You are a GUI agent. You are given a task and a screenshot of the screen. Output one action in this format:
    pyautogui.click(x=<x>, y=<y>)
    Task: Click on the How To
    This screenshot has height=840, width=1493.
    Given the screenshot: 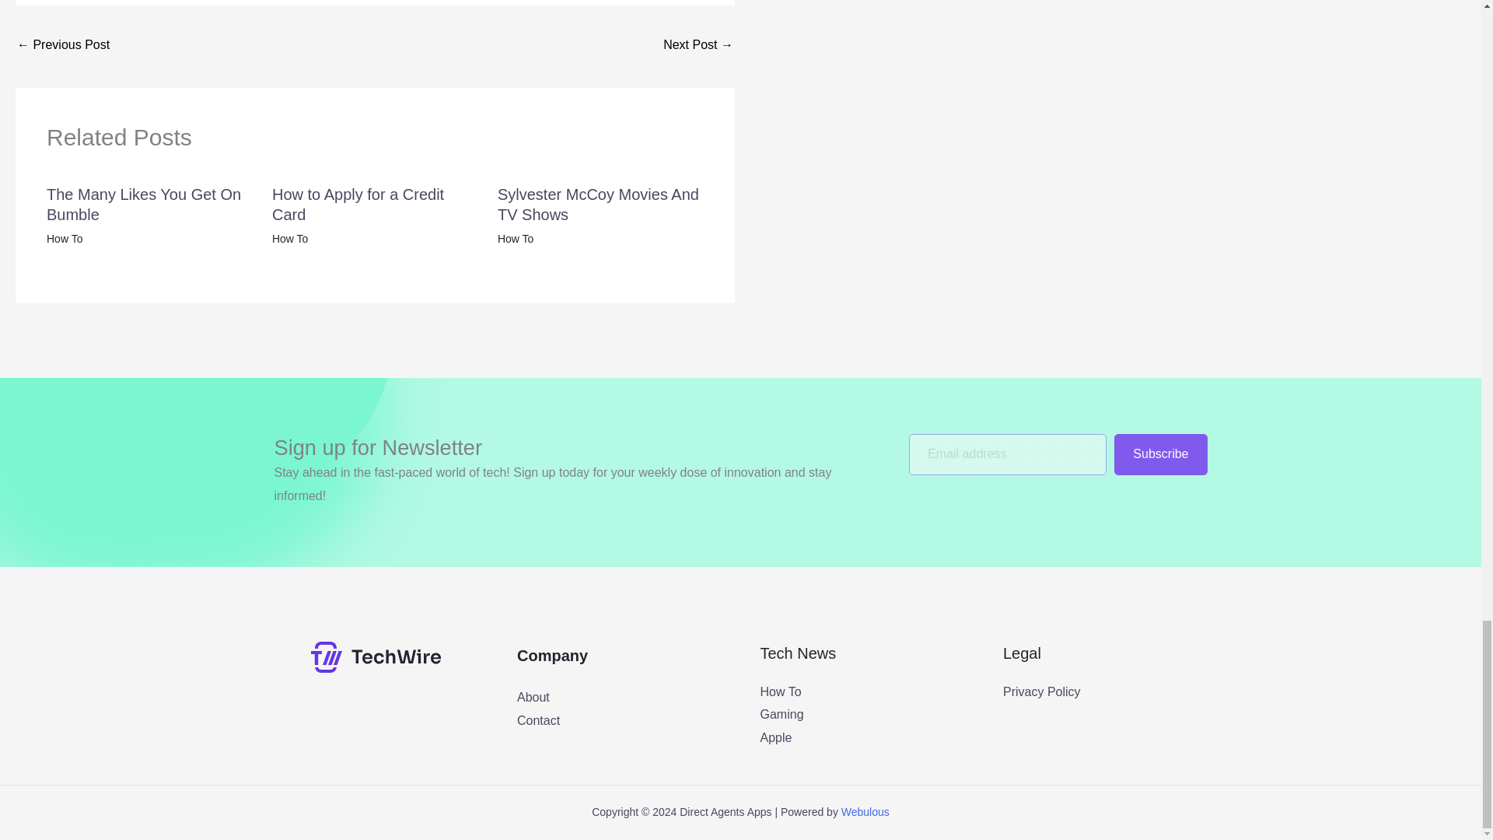 What is the action you would take?
    pyautogui.click(x=515, y=239)
    